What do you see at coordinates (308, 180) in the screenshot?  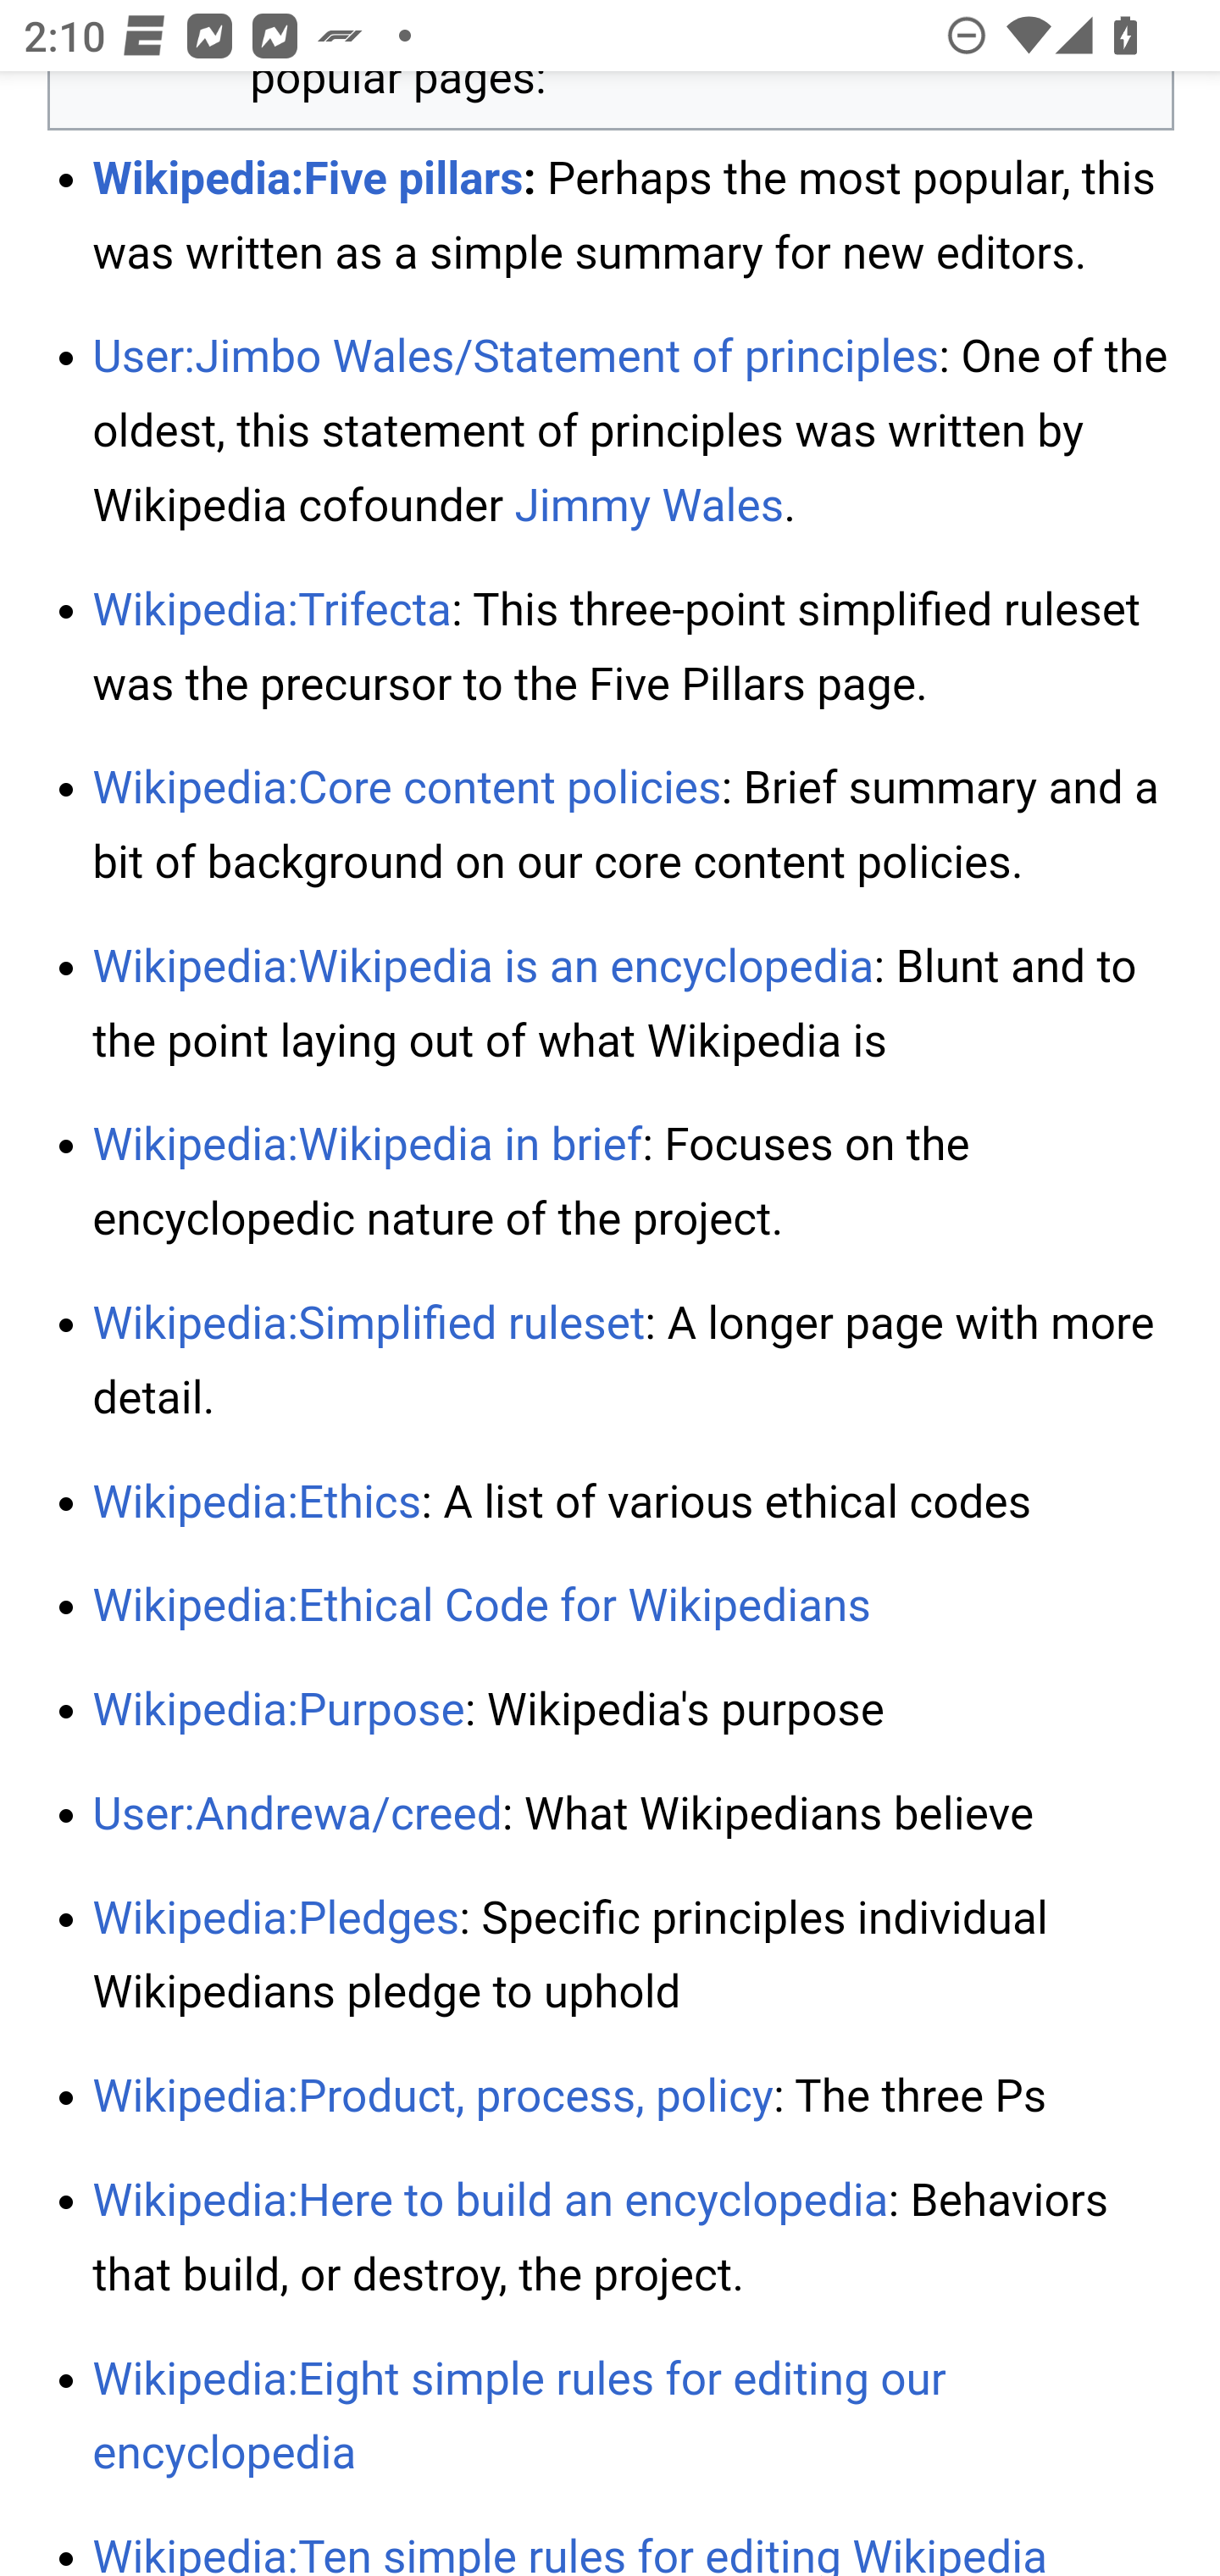 I see `Wikipedia:Five pillars` at bounding box center [308, 180].